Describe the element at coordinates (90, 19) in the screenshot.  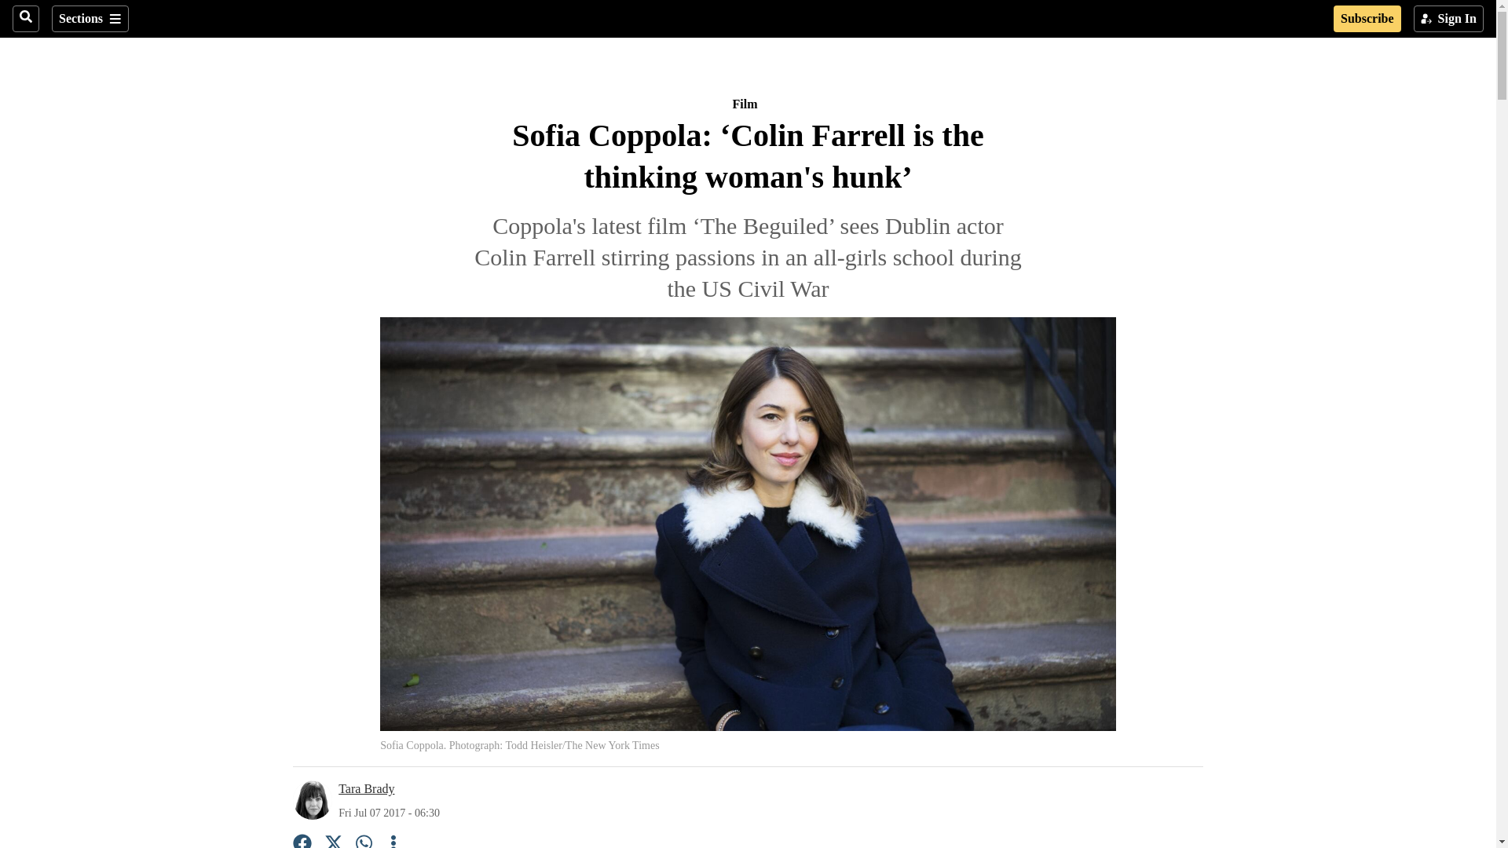
I see `Sections` at that location.